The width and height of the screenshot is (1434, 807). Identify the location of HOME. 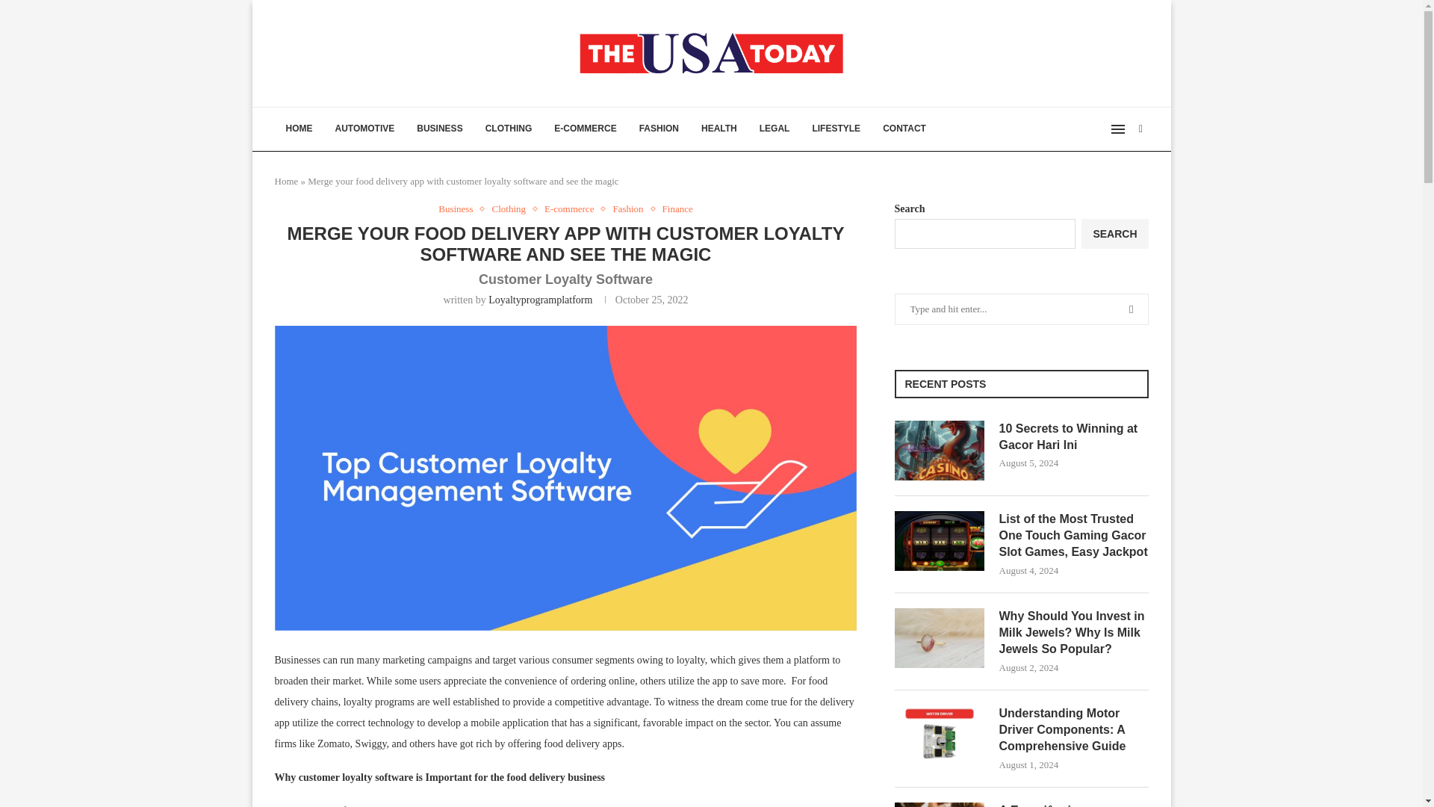
(299, 129).